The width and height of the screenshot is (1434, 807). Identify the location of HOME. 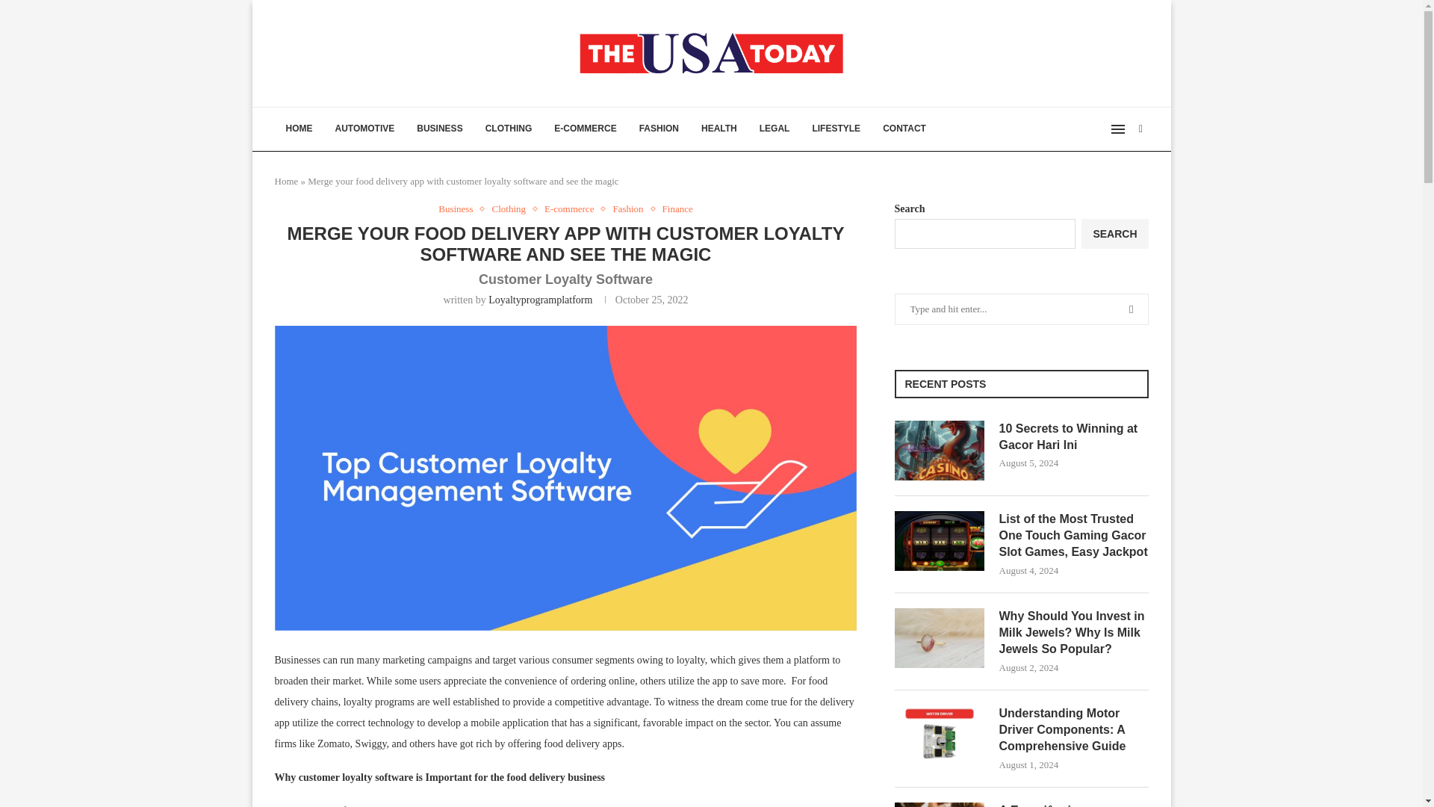
(299, 129).